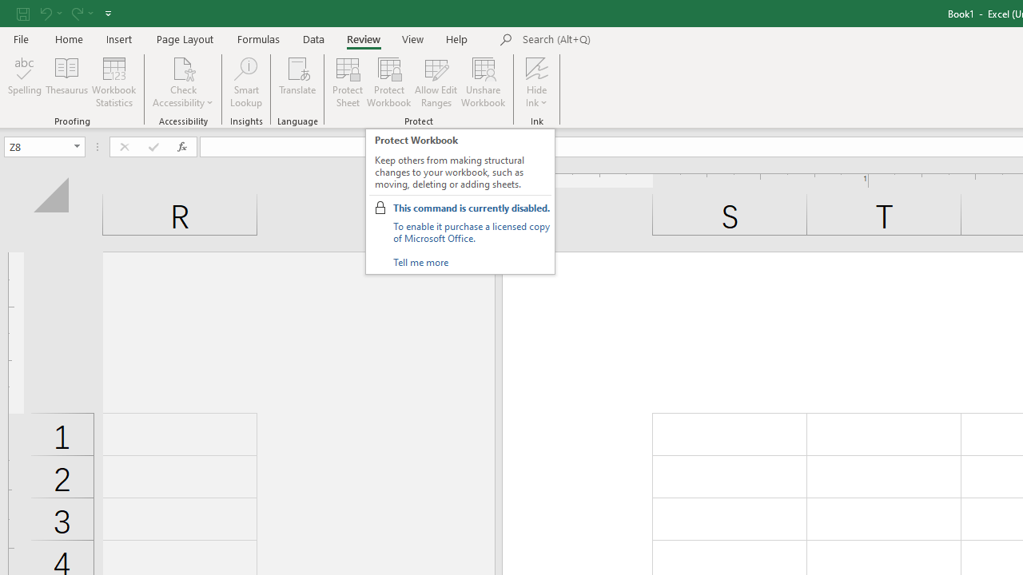 Image resolution: width=1023 pixels, height=575 pixels. I want to click on Unshare Workbook, so click(483, 81).